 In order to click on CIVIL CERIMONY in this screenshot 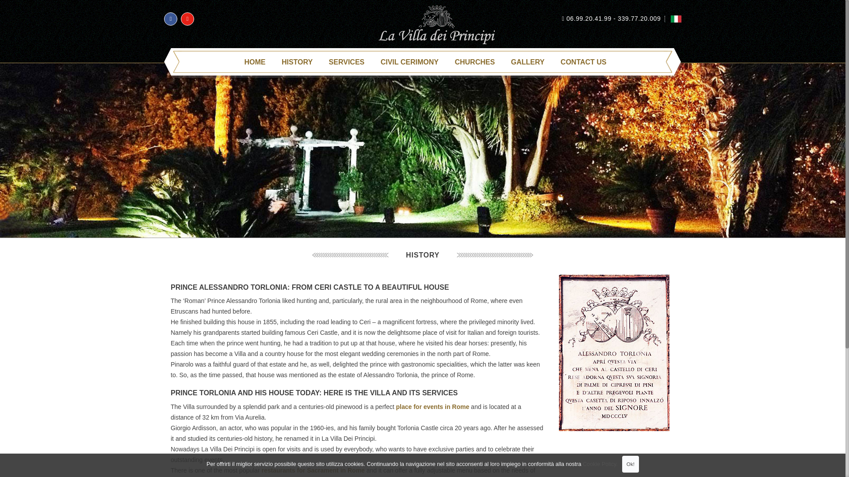, I will do `click(409, 62)`.